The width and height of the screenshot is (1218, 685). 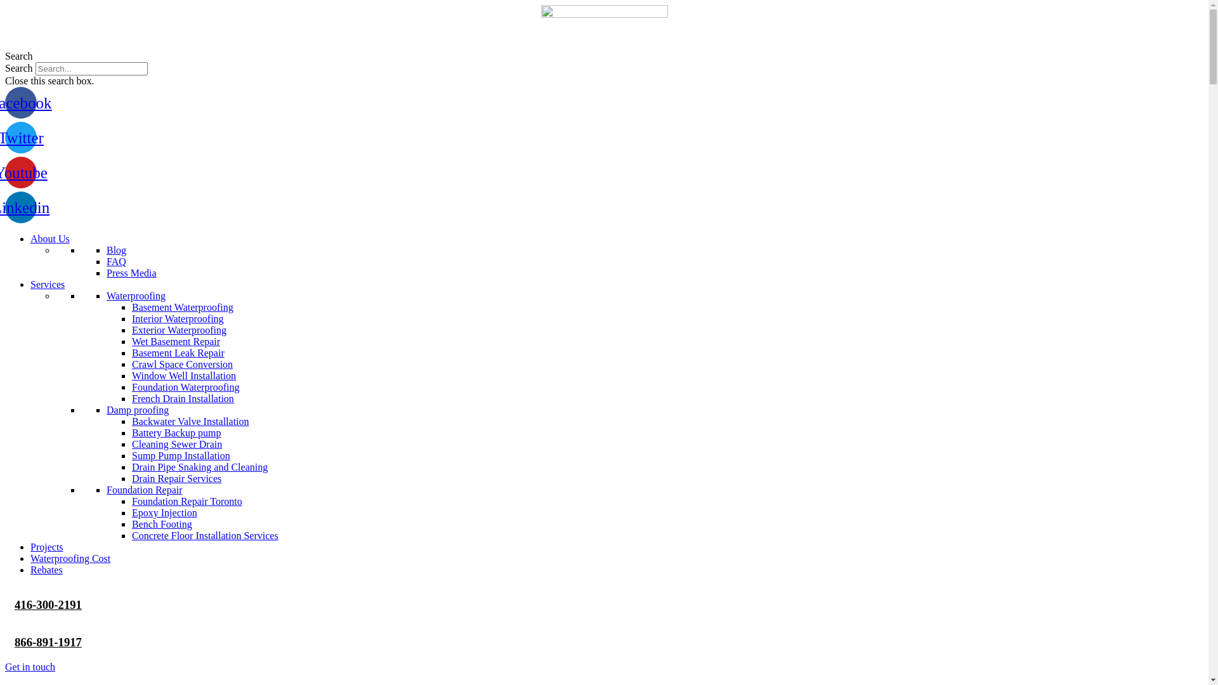 I want to click on Backwater Valve Installation, so click(x=190, y=421).